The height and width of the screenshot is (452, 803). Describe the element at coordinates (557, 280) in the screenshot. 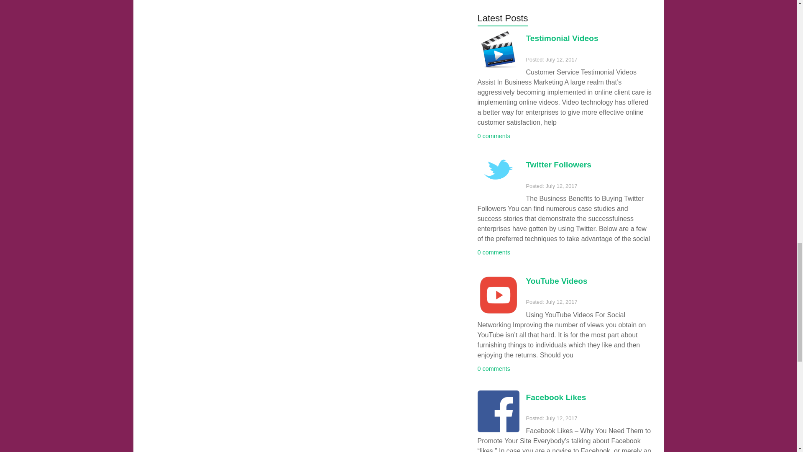

I see `YouTube Videos` at that location.